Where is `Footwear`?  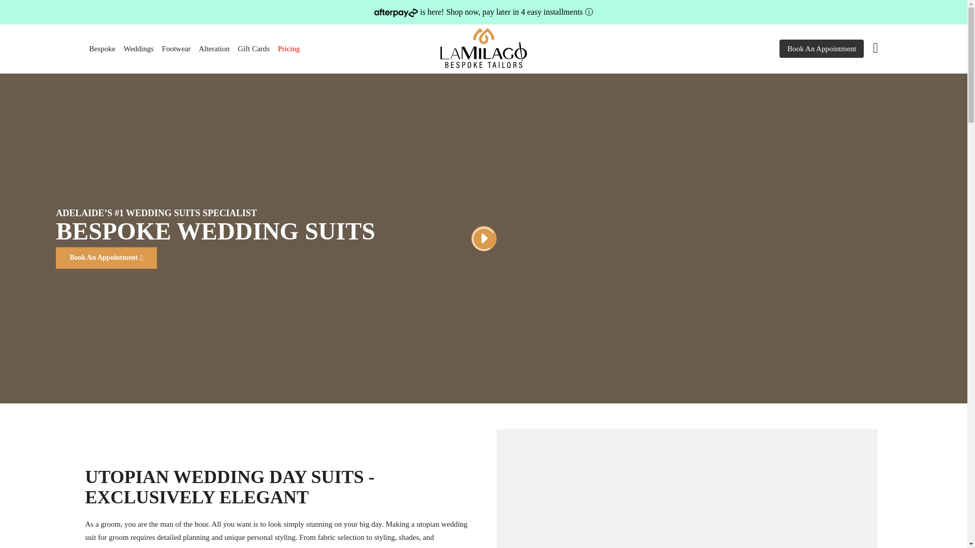 Footwear is located at coordinates (177, 49).